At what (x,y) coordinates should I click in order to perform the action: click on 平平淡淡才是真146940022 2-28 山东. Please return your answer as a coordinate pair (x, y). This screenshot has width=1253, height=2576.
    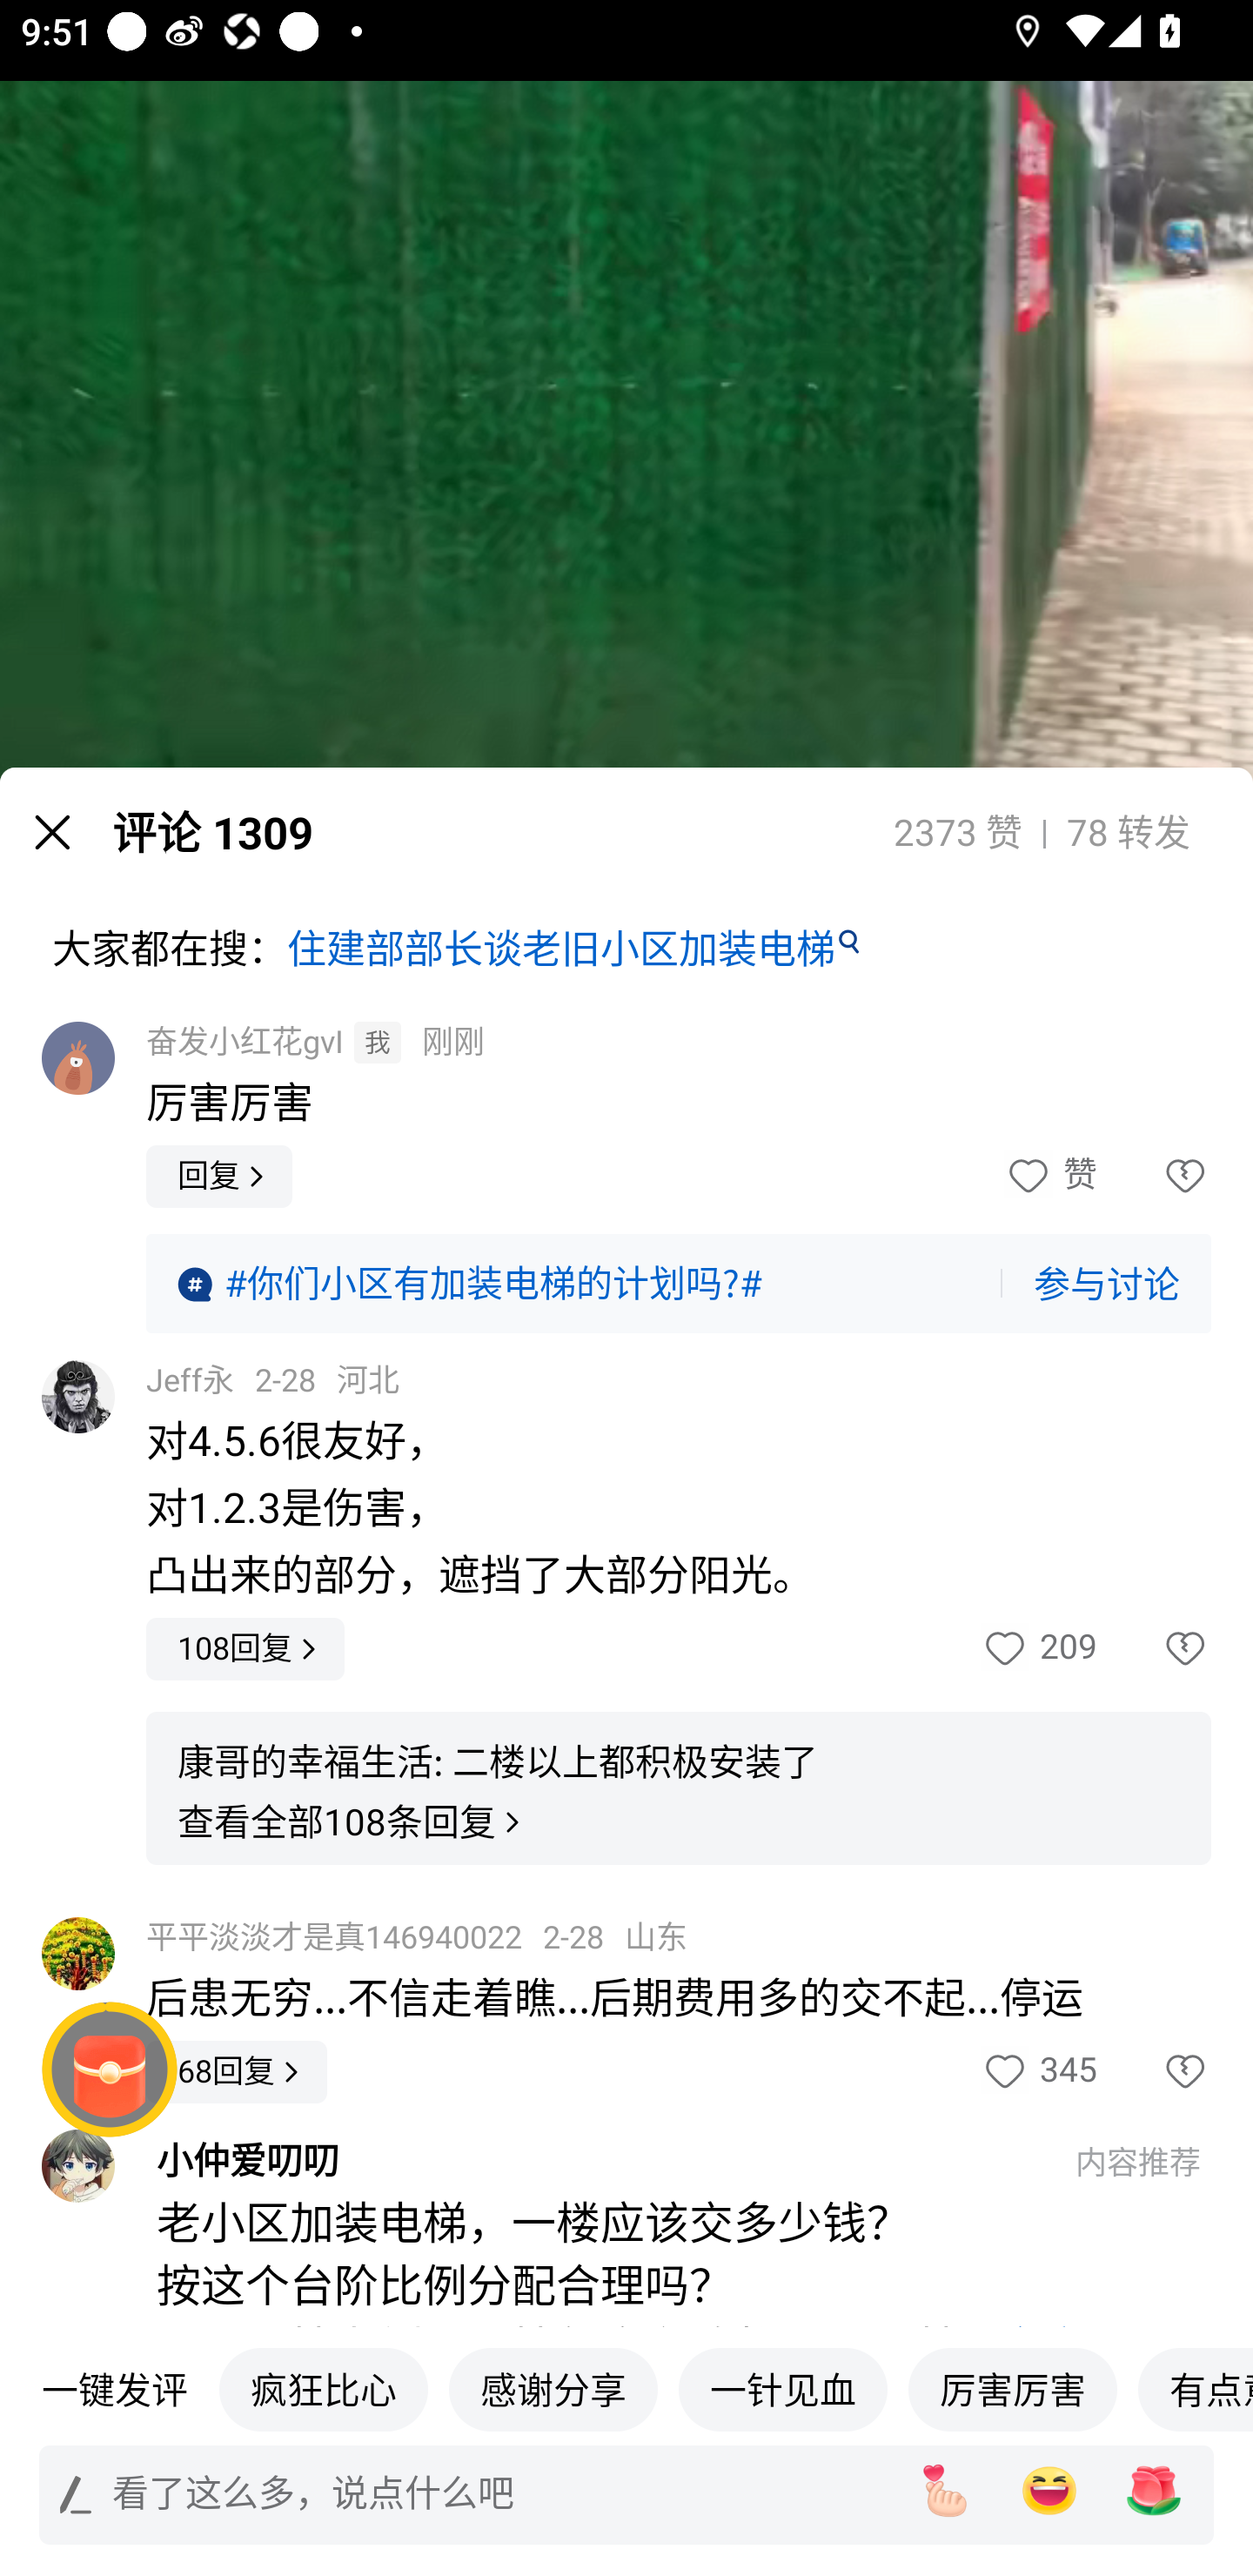
    Looking at the image, I should click on (417, 1937).